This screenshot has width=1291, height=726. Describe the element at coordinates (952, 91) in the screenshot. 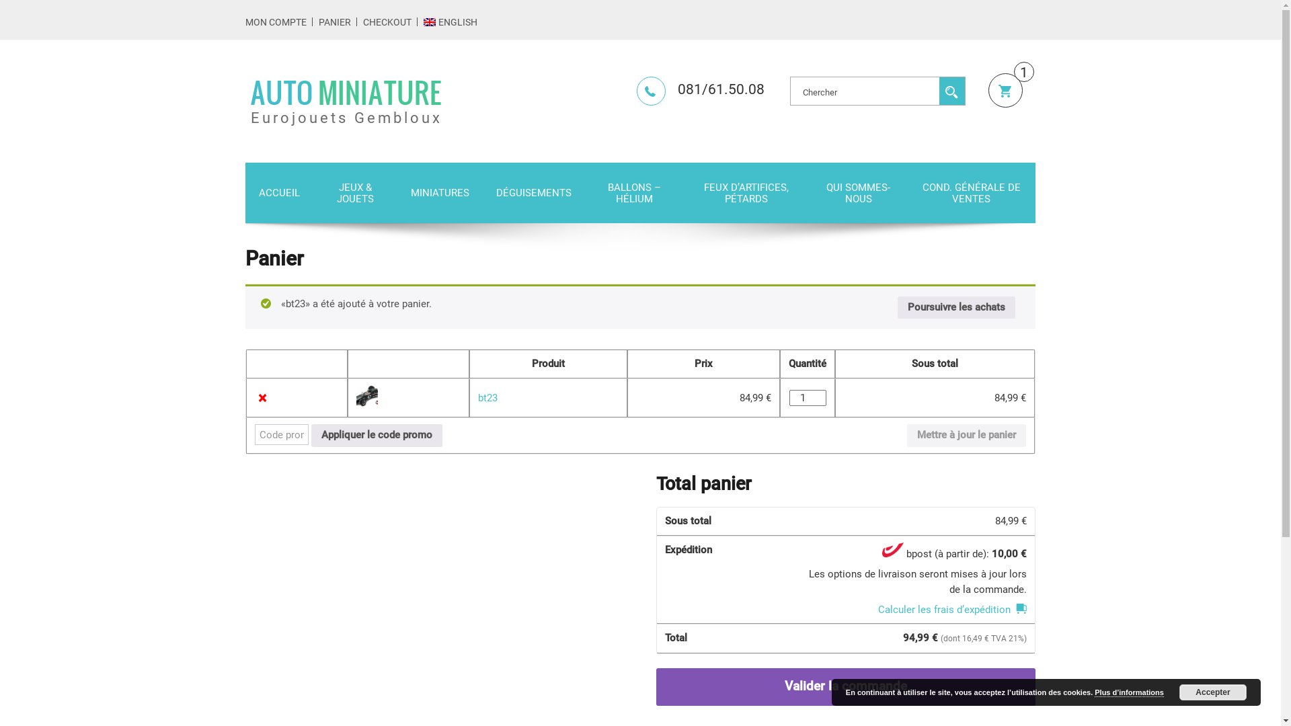

I see `Poster` at that location.